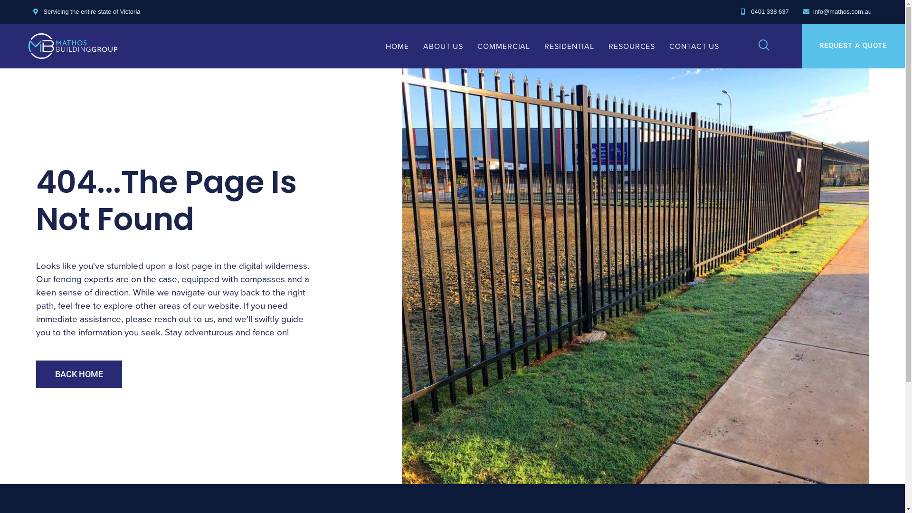 This screenshot has height=513, width=912. Describe the element at coordinates (443, 47) in the screenshot. I see `ABOUT US` at that location.